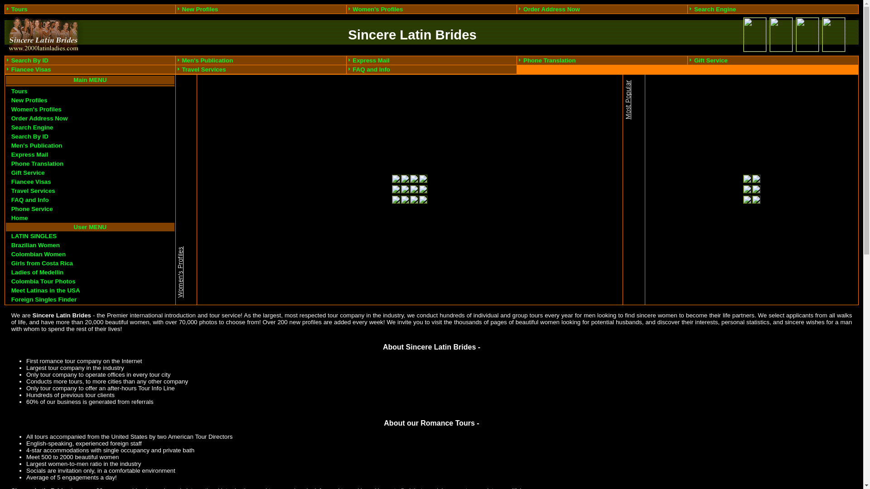 This screenshot has width=870, height=489. Describe the element at coordinates (552, 9) in the screenshot. I see `Order Address Now` at that location.